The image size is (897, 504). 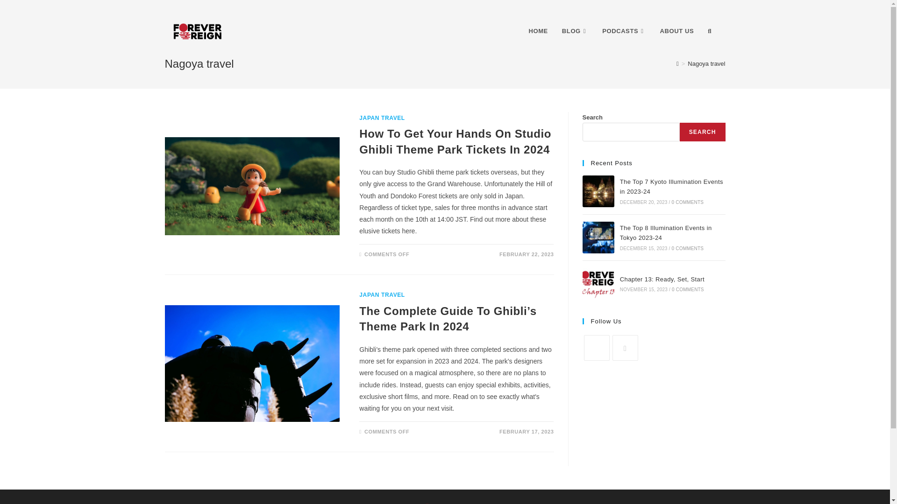 I want to click on The Top 7 Kyoto Illumination Events in 2023-24, so click(x=671, y=187).